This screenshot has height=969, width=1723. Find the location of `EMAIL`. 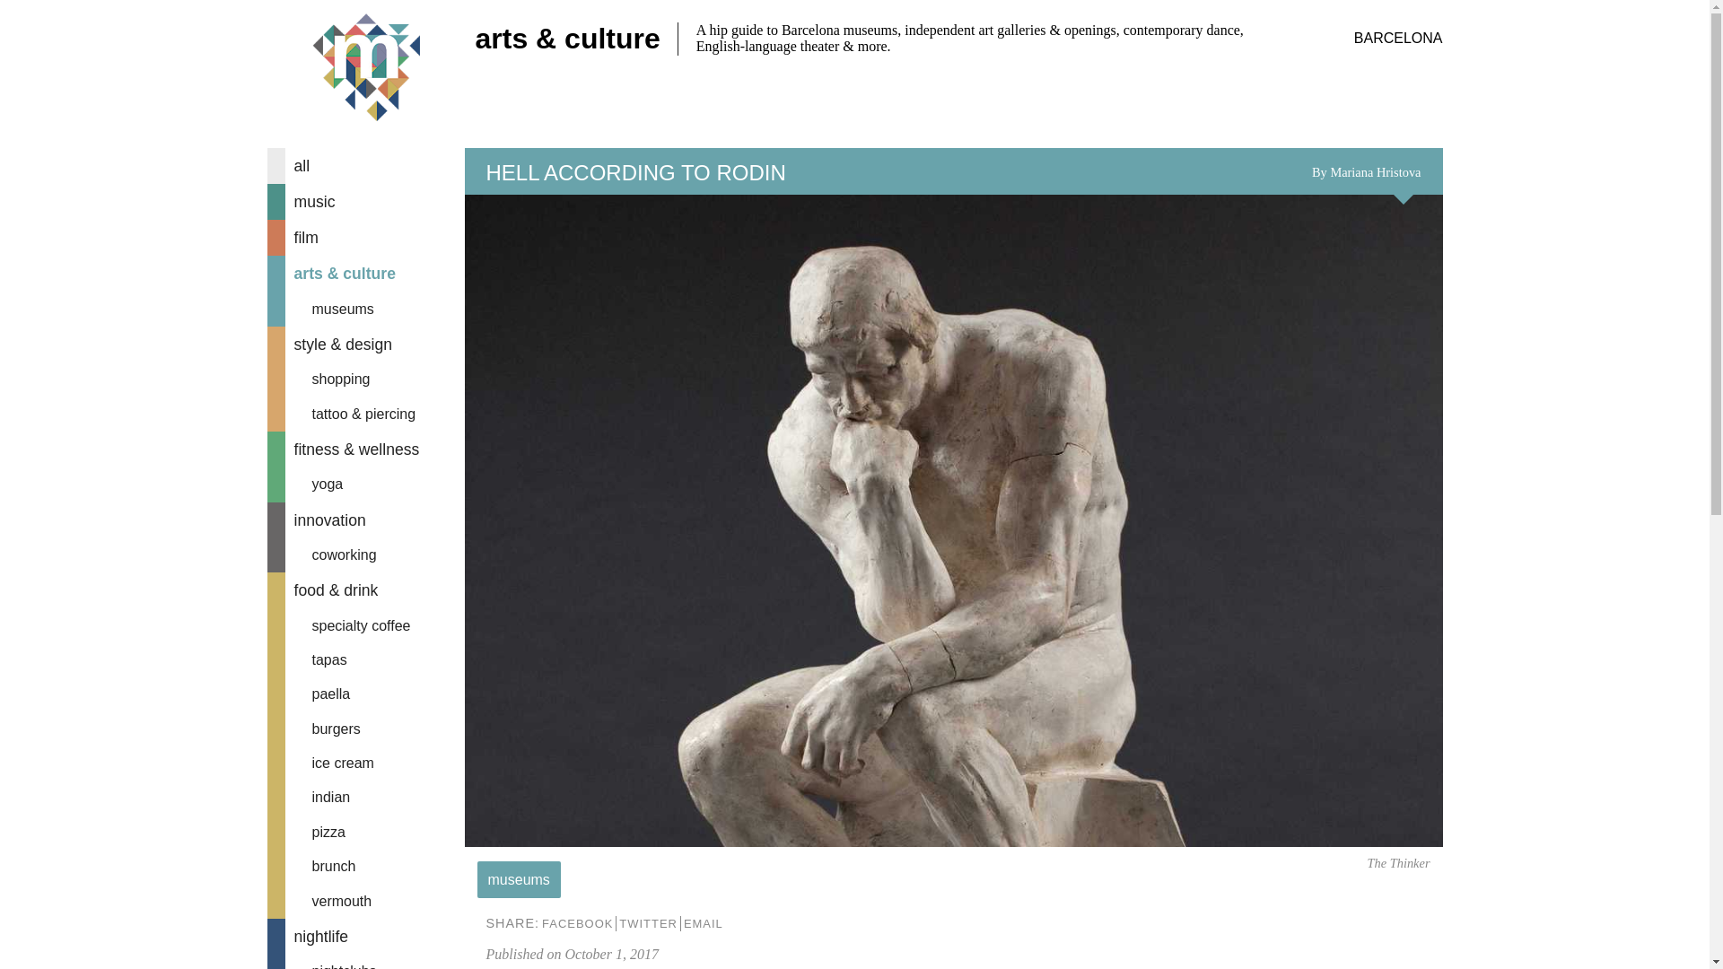

EMAIL is located at coordinates (703, 922).